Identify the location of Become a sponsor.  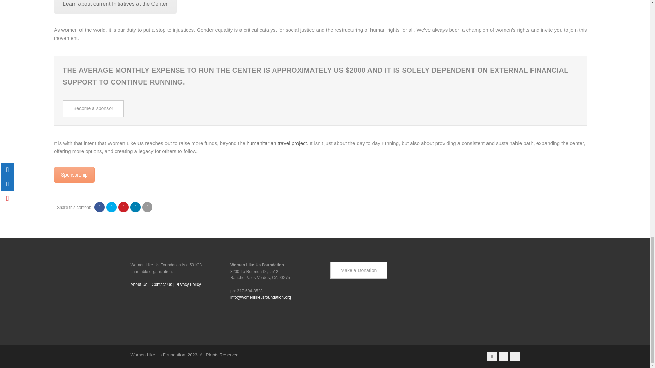
(93, 108).